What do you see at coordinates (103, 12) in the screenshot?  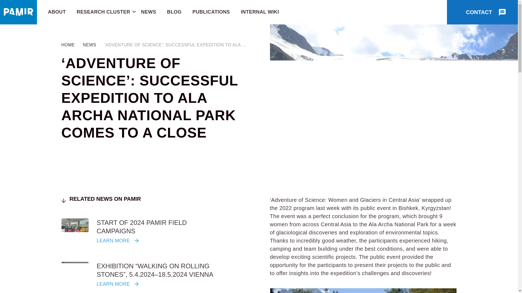 I see `RESEARCH CLUSTER` at bounding box center [103, 12].